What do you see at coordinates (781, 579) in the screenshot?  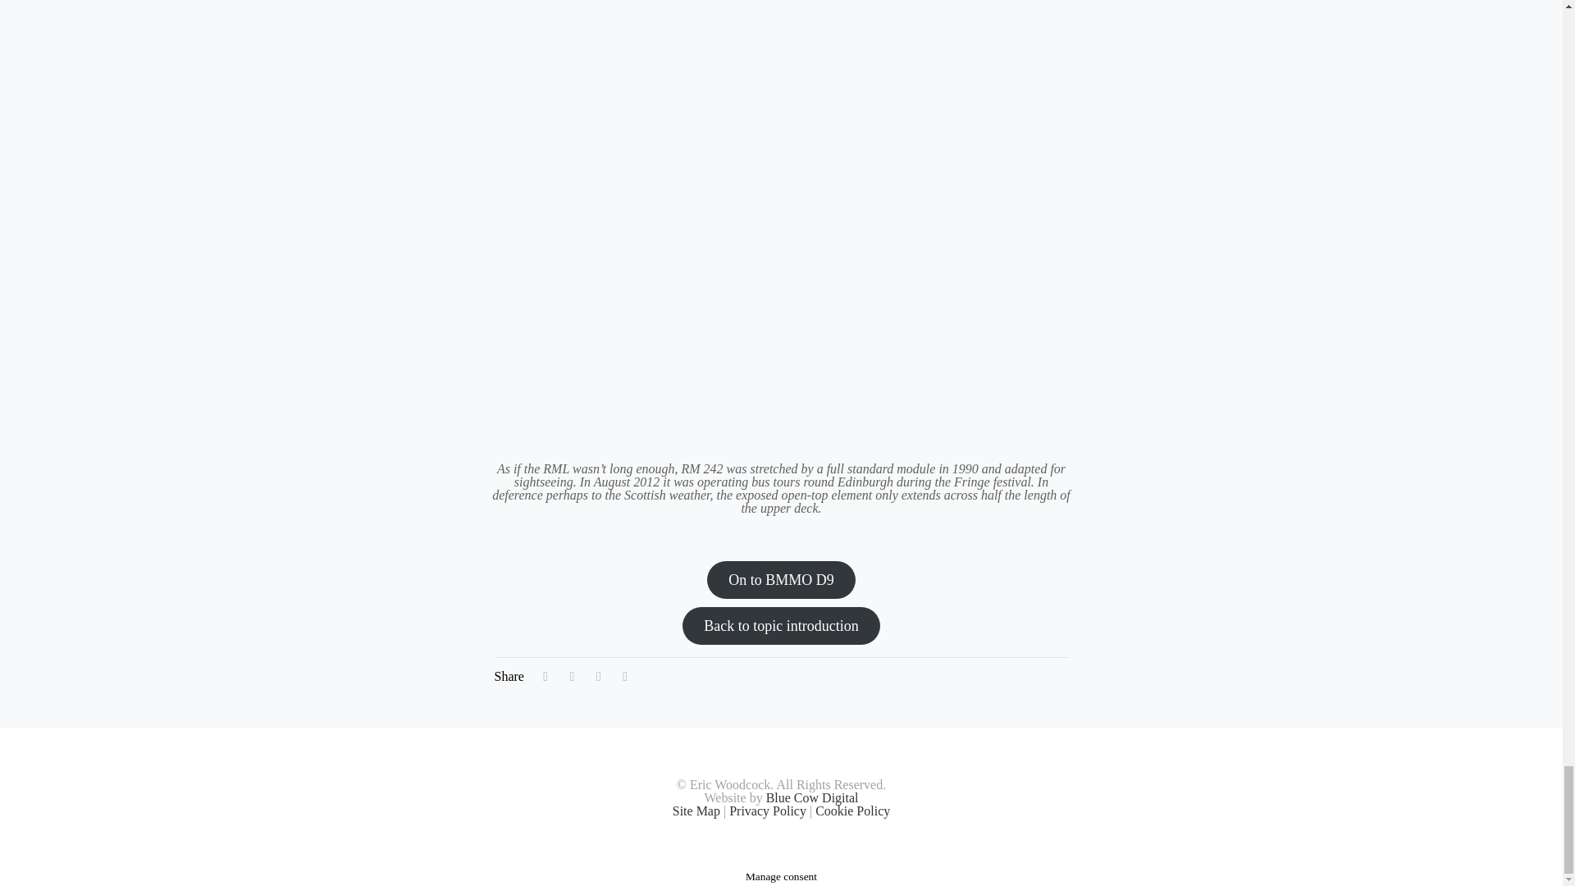 I see `On to BMMO D9` at bounding box center [781, 579].